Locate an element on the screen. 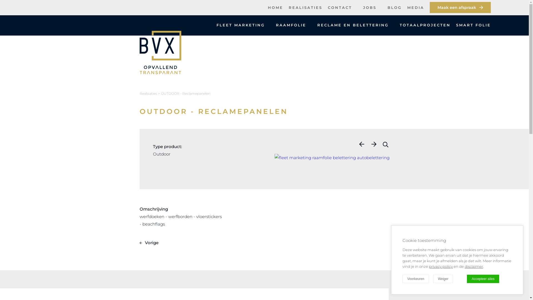 The height and width of the screenshot is (300, 533). RECLAME EN BELETTERING is located at coordinates (353, 25).